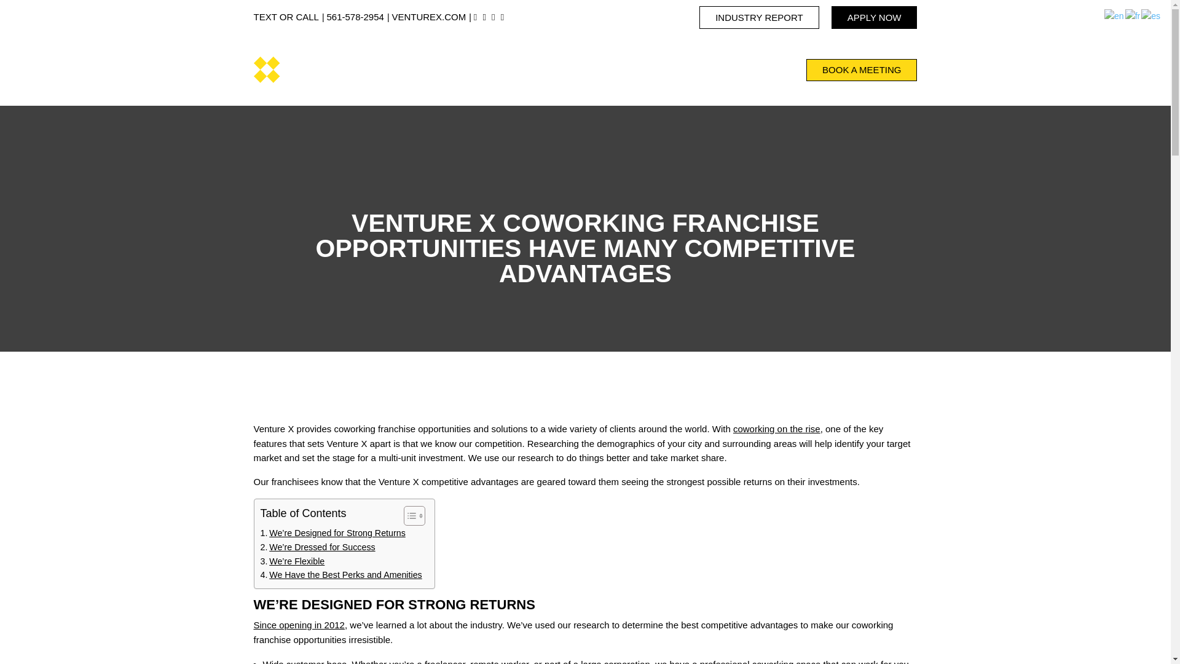 Image resolution: width=1180 pixels, height=664 pixels. Describe the element at coordinates (422, 73) in the screenshot. I see `About Us` at that location.